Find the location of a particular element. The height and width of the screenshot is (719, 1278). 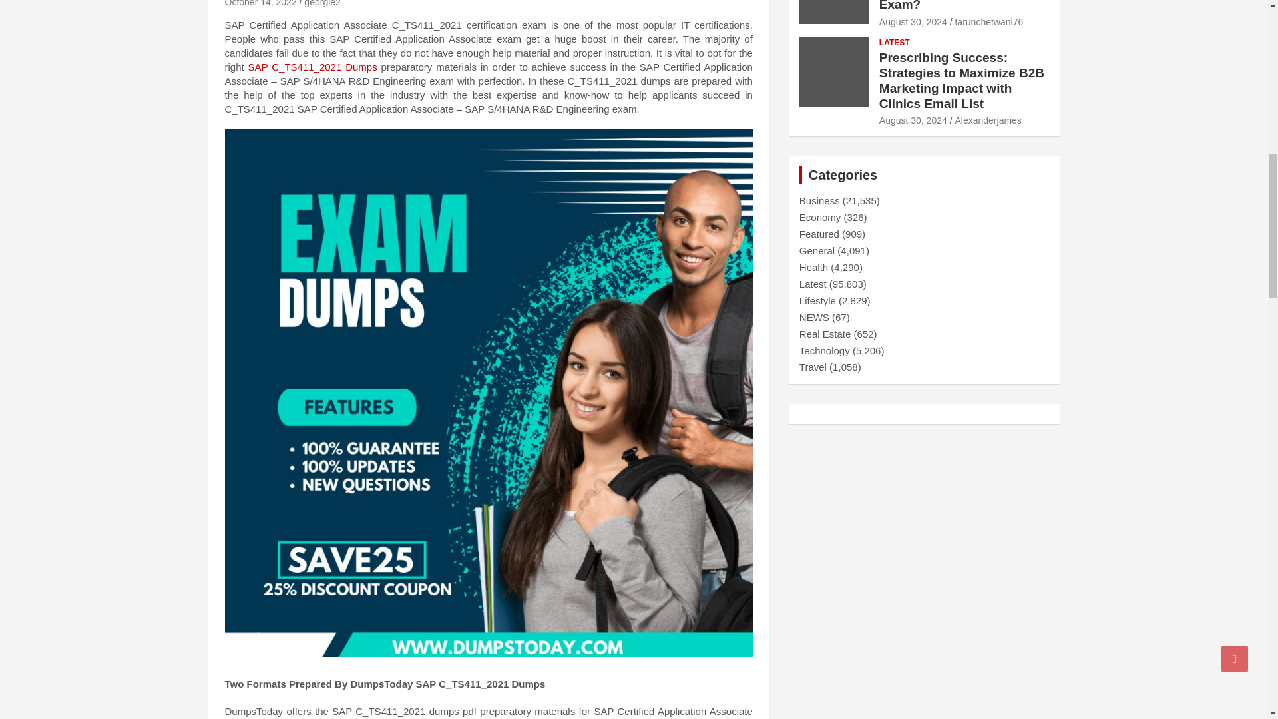

georgie2 is located at coordinates (322, 3).